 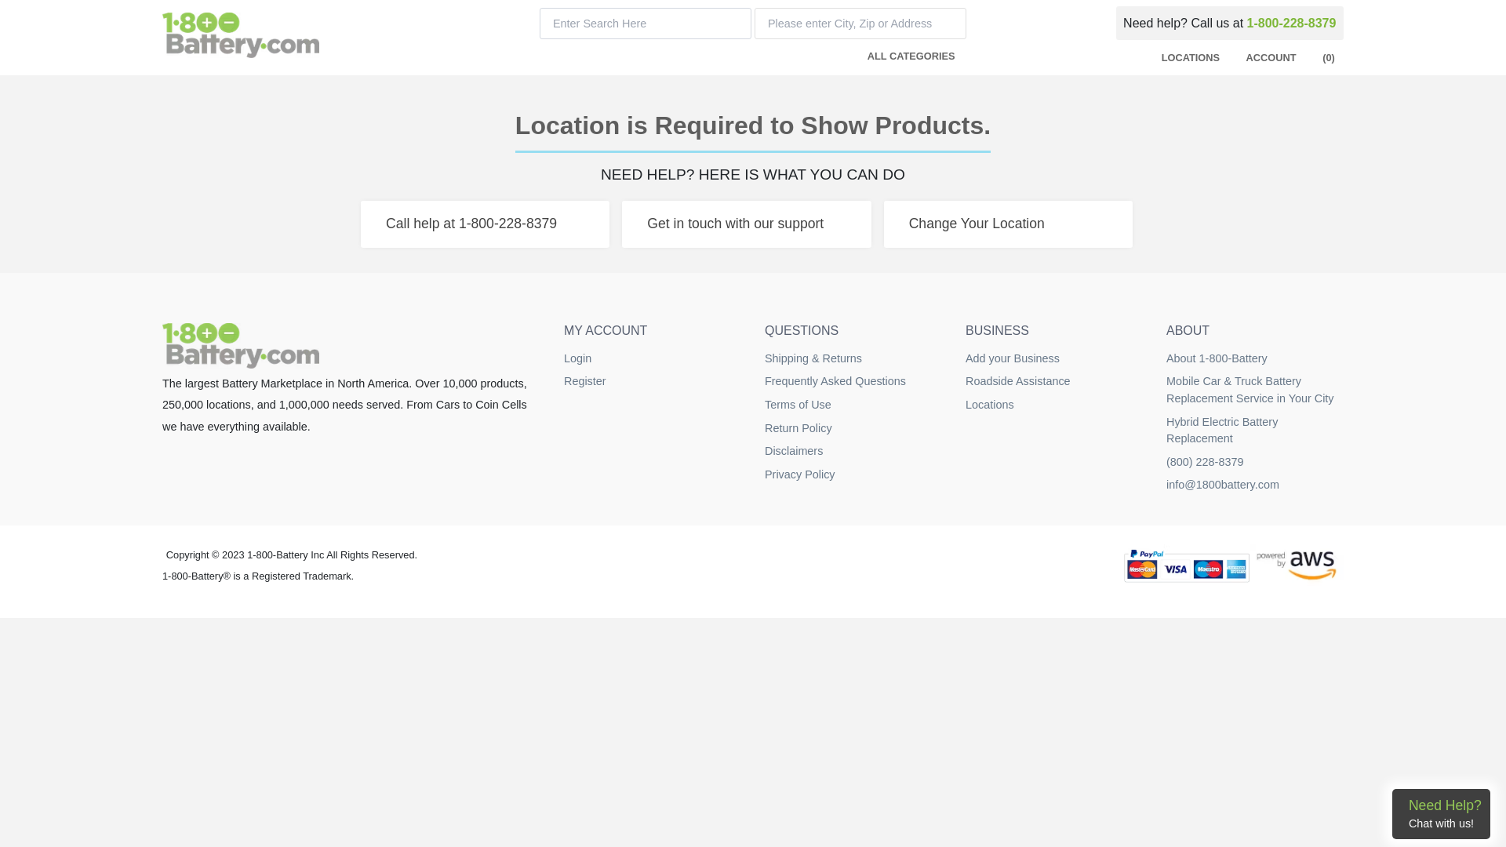 What do you see at coordinates (1292, 24) in the screenshot?
I see `1-800-228-8379` at bounding box center [1292, 24].